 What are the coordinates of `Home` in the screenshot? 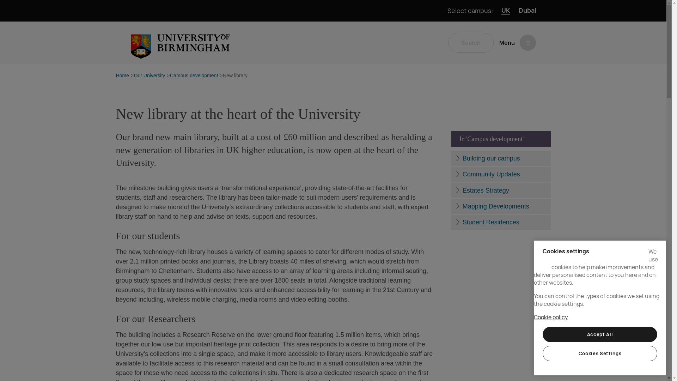 It's located at (122, 76).